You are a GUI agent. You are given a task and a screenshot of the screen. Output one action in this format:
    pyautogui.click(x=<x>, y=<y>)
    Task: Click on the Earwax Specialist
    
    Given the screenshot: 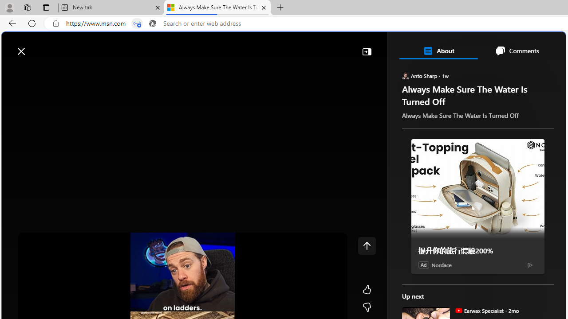 What is the action you would take?
    pyautogui.click(x=458, y=310)
    